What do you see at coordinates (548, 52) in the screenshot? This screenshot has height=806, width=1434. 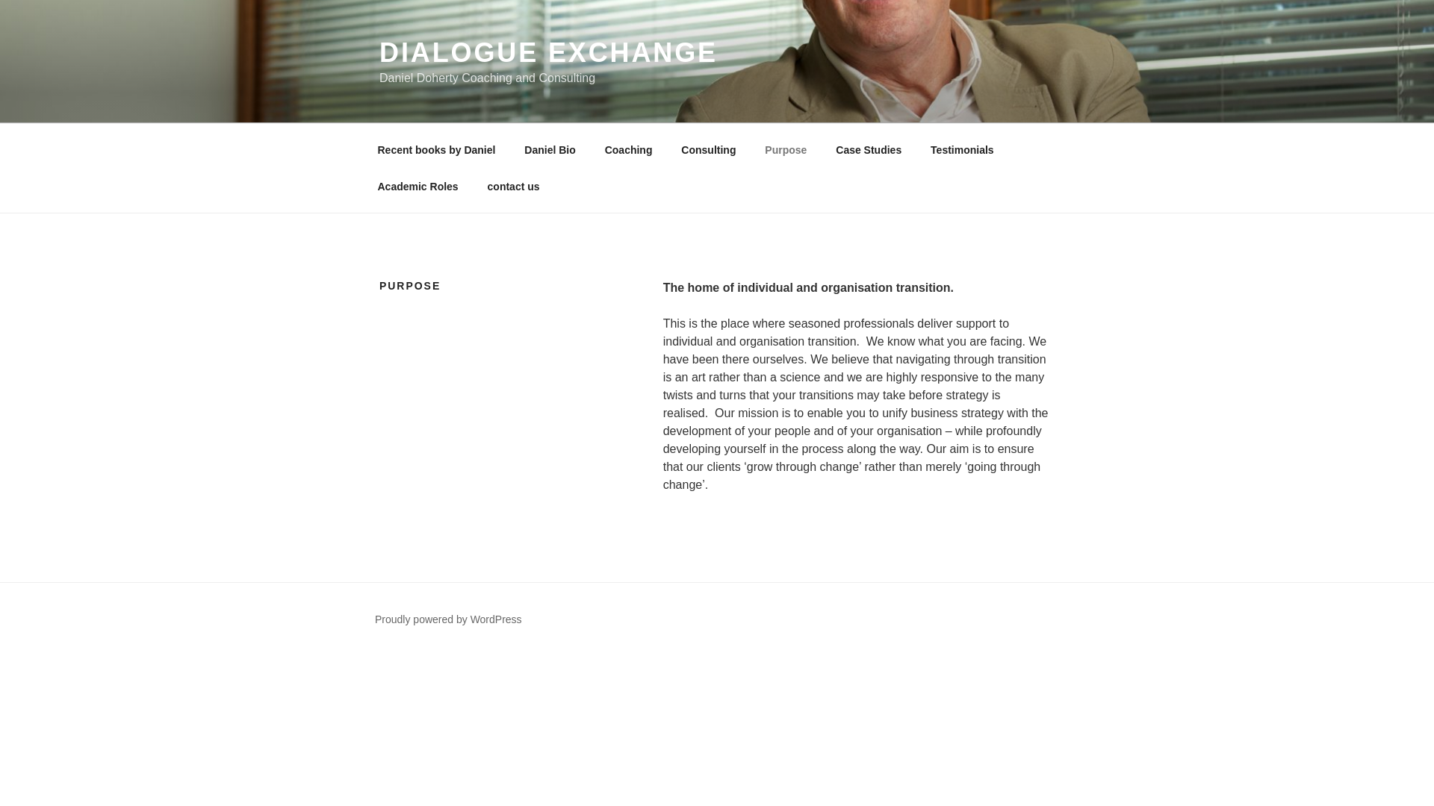 I see `DIALOGUE EXCHANGE` at bounding box center [548, 52].